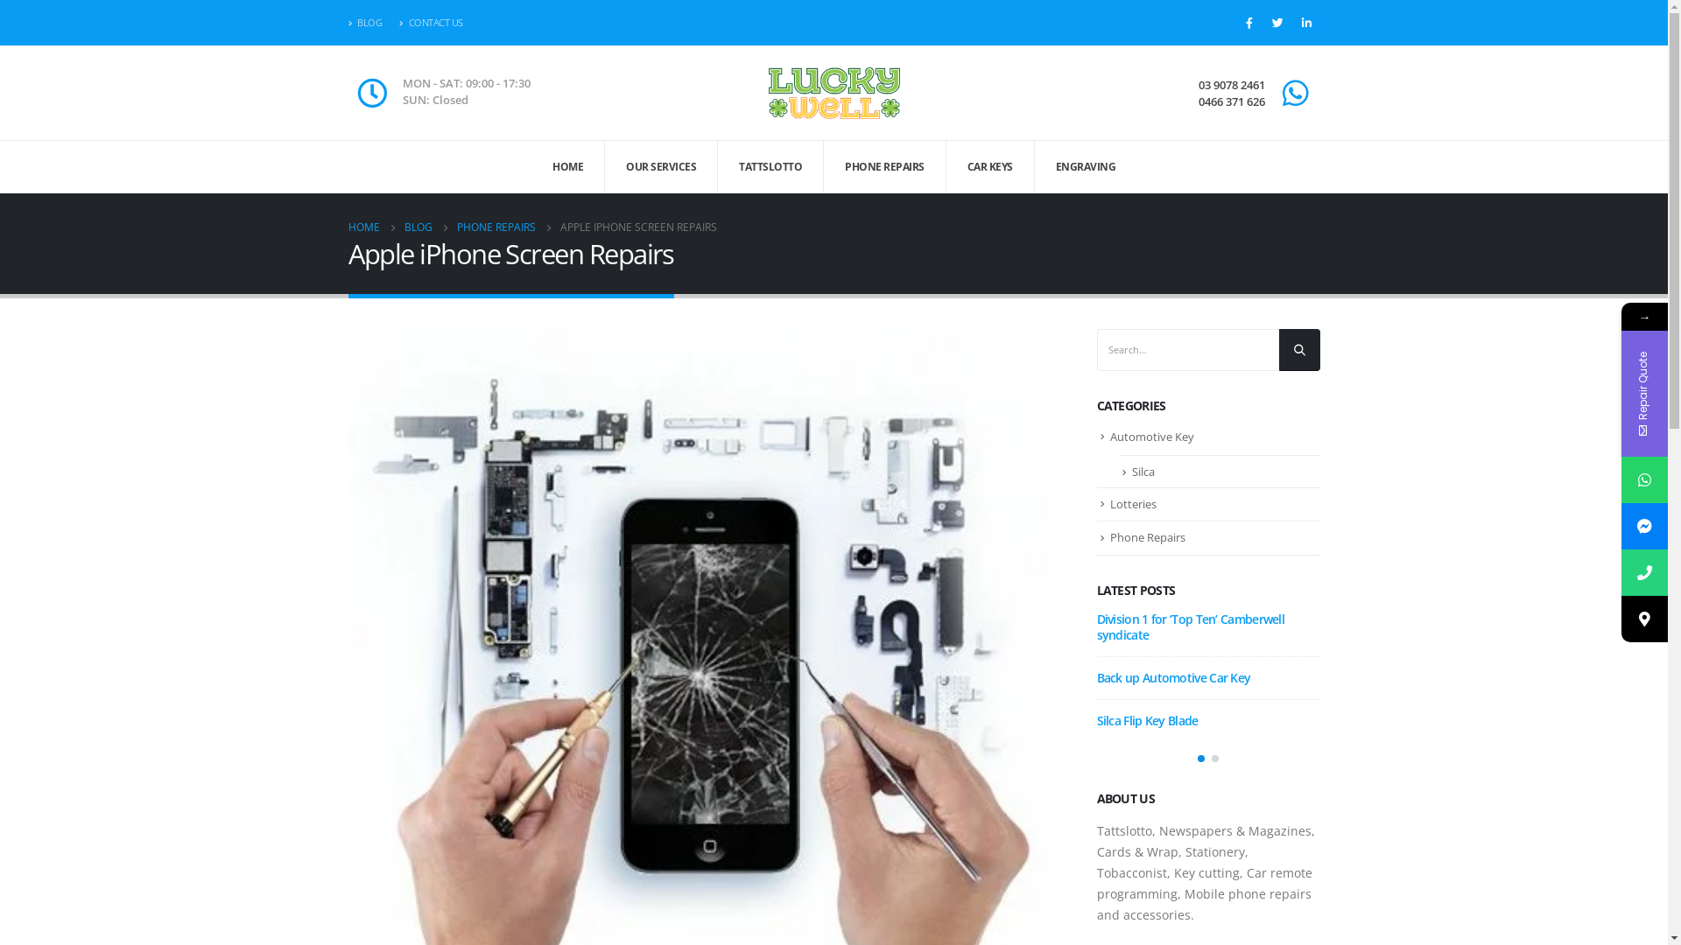 The image size is (1681, 945). I want to click on HOME, so click(568, 167).